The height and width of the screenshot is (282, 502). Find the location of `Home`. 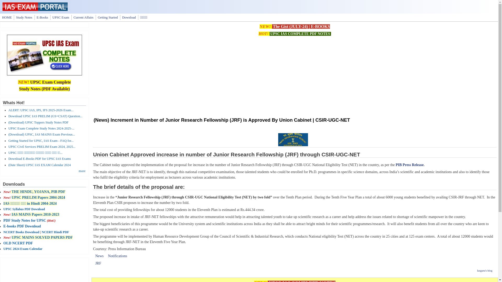

Home is located at coordinates (35, 10).